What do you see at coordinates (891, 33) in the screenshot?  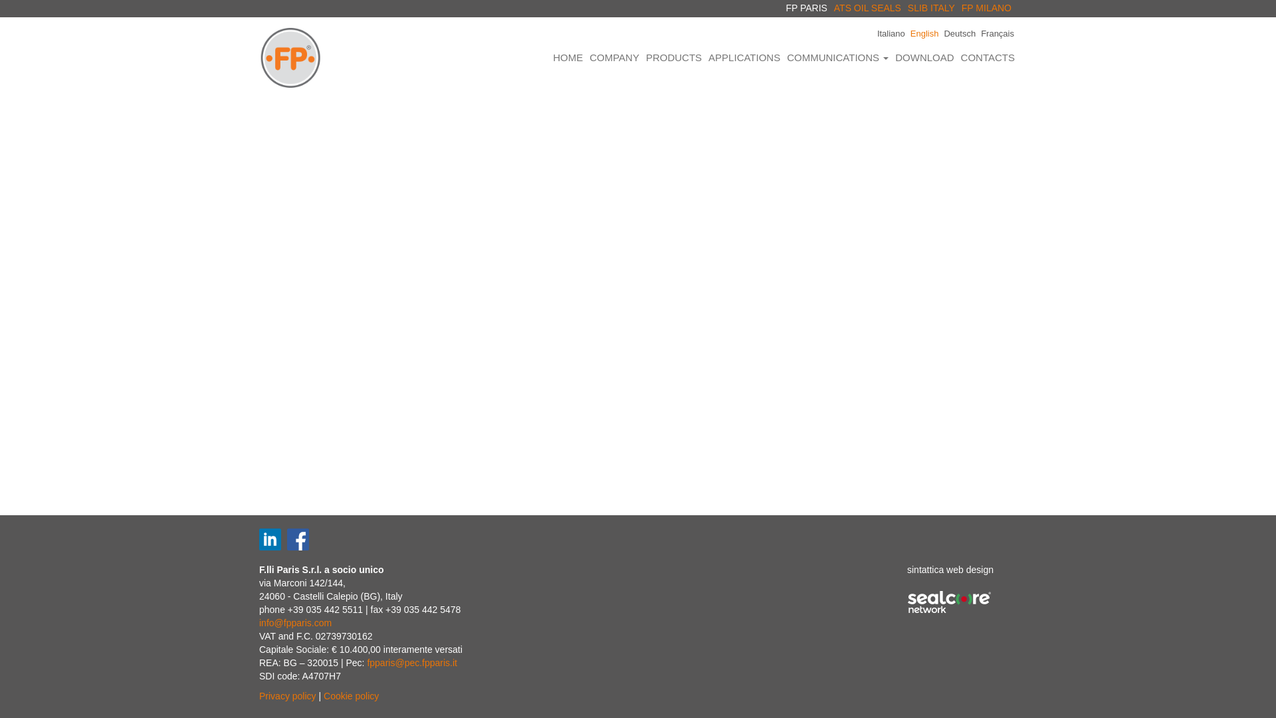 I see `Italiano` at bounding box center [891, 33].